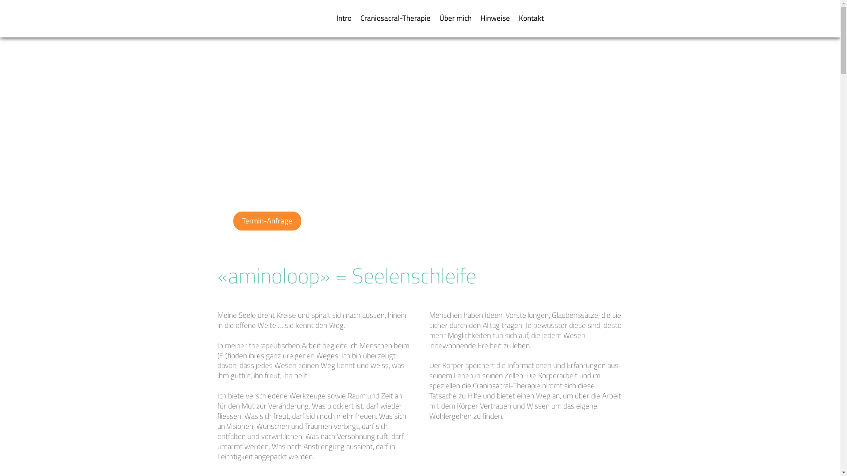 The height and width of the screenshot is (476, 847). Describe the element at coordinates (495, 19) in the screenshot. I see `Hinweise` at that location.